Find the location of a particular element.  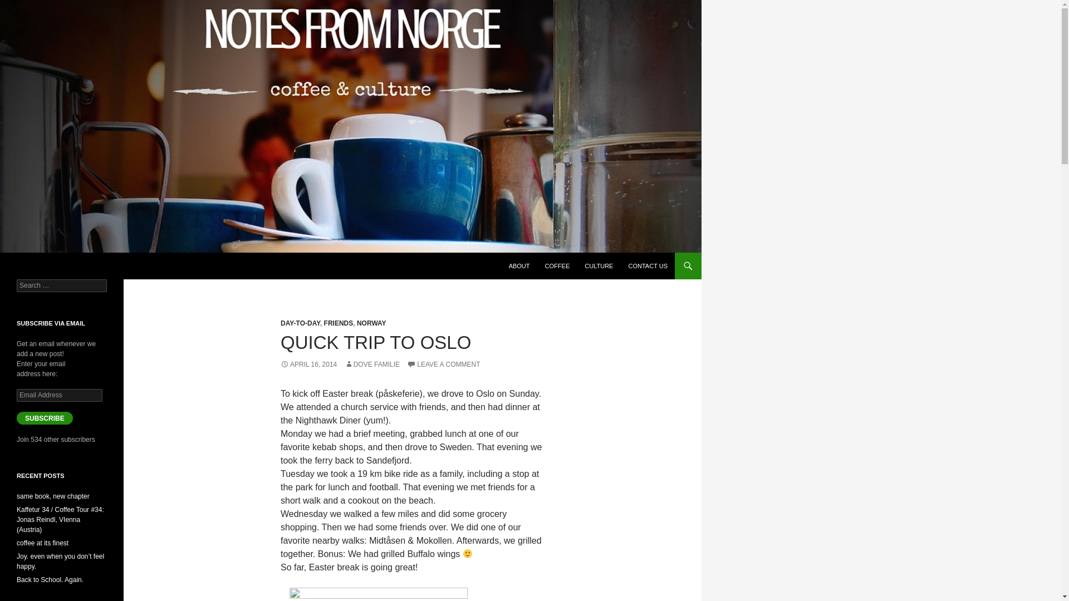

same book, new chapter is located at coordinates (53, 496).